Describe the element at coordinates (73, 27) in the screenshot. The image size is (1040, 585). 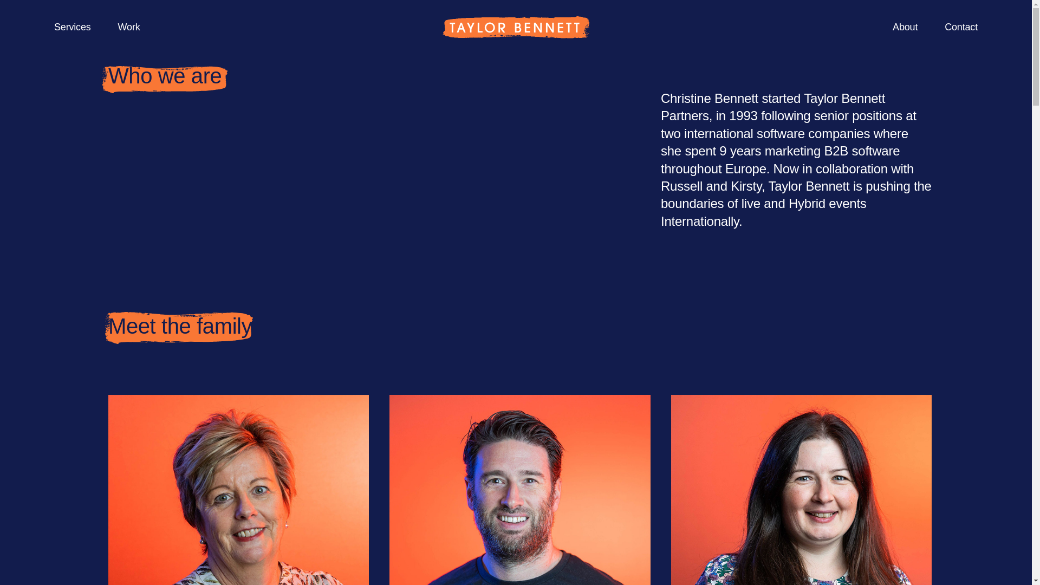
I see `Services` at that location.